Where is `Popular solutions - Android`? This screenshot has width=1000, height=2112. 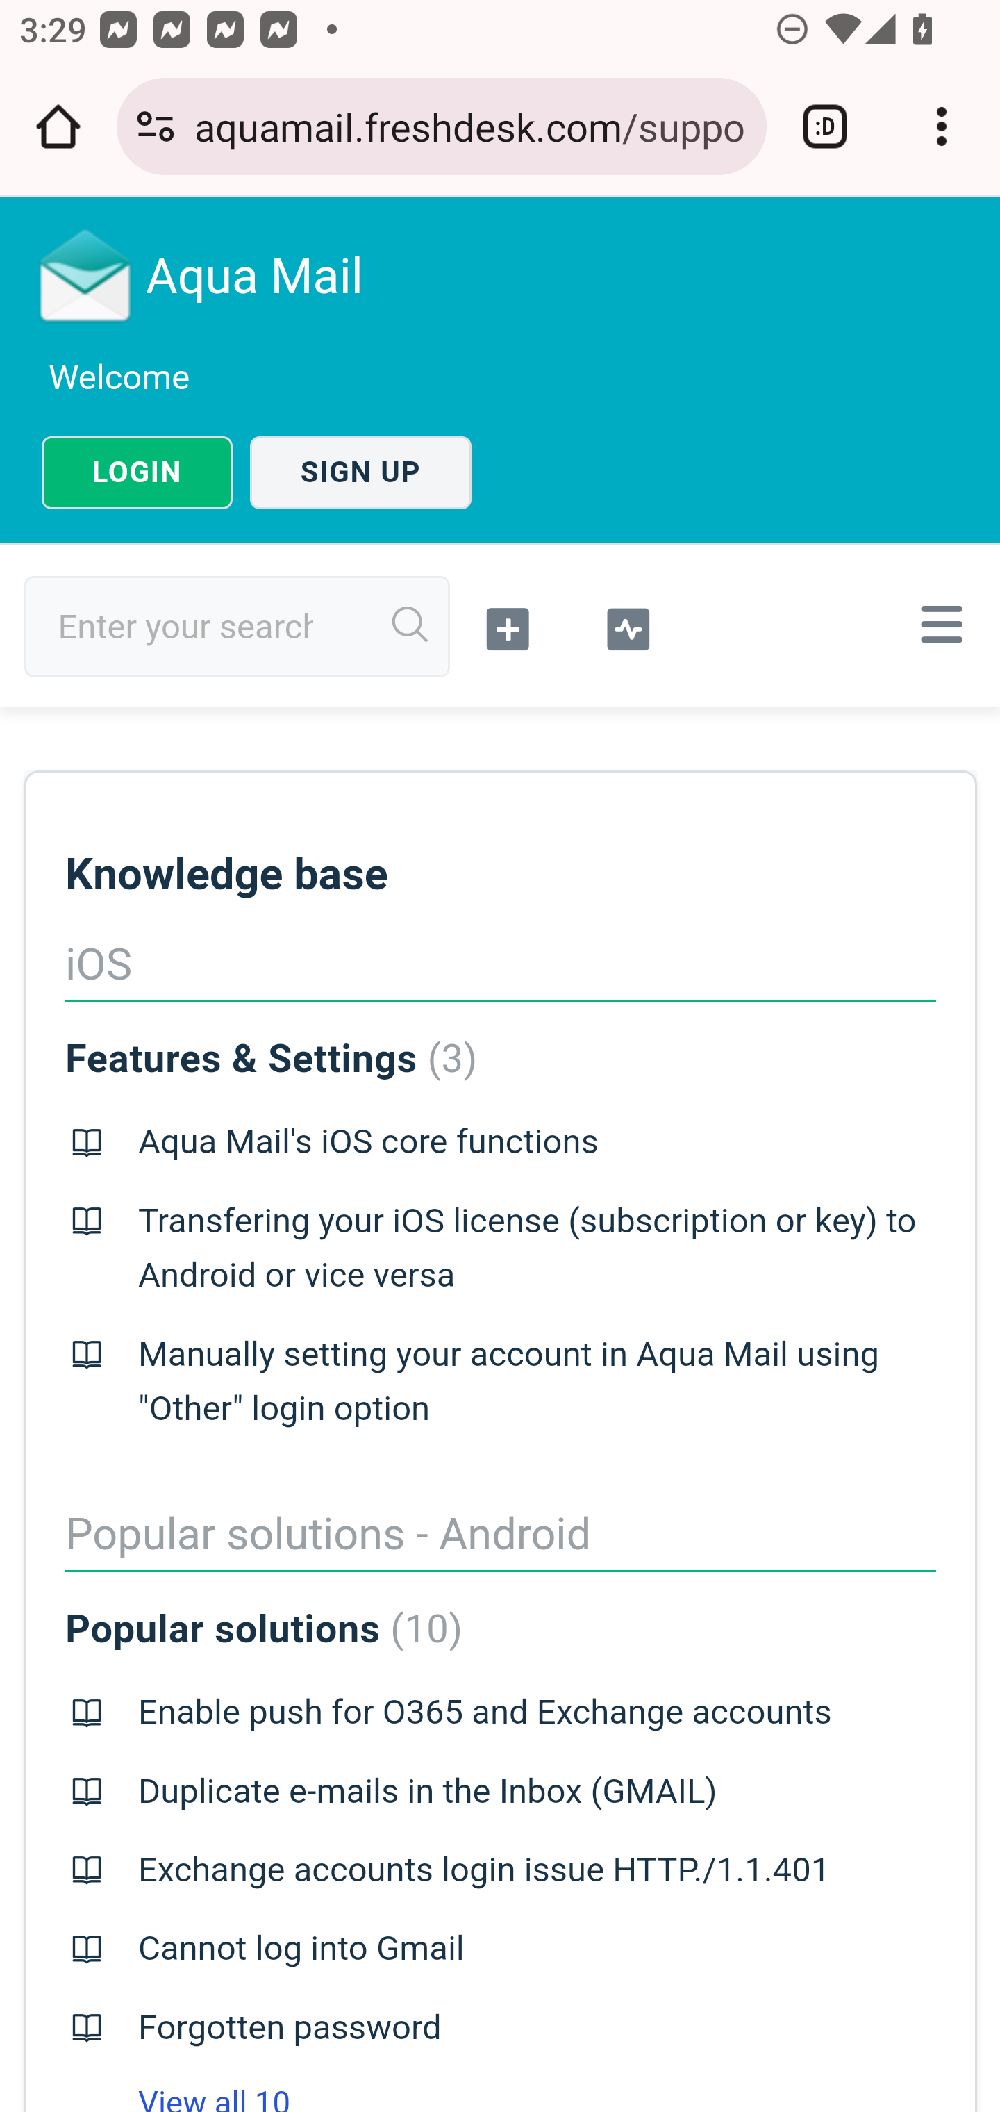 Popular solutions - Android is located at coordinates (328, 1534).